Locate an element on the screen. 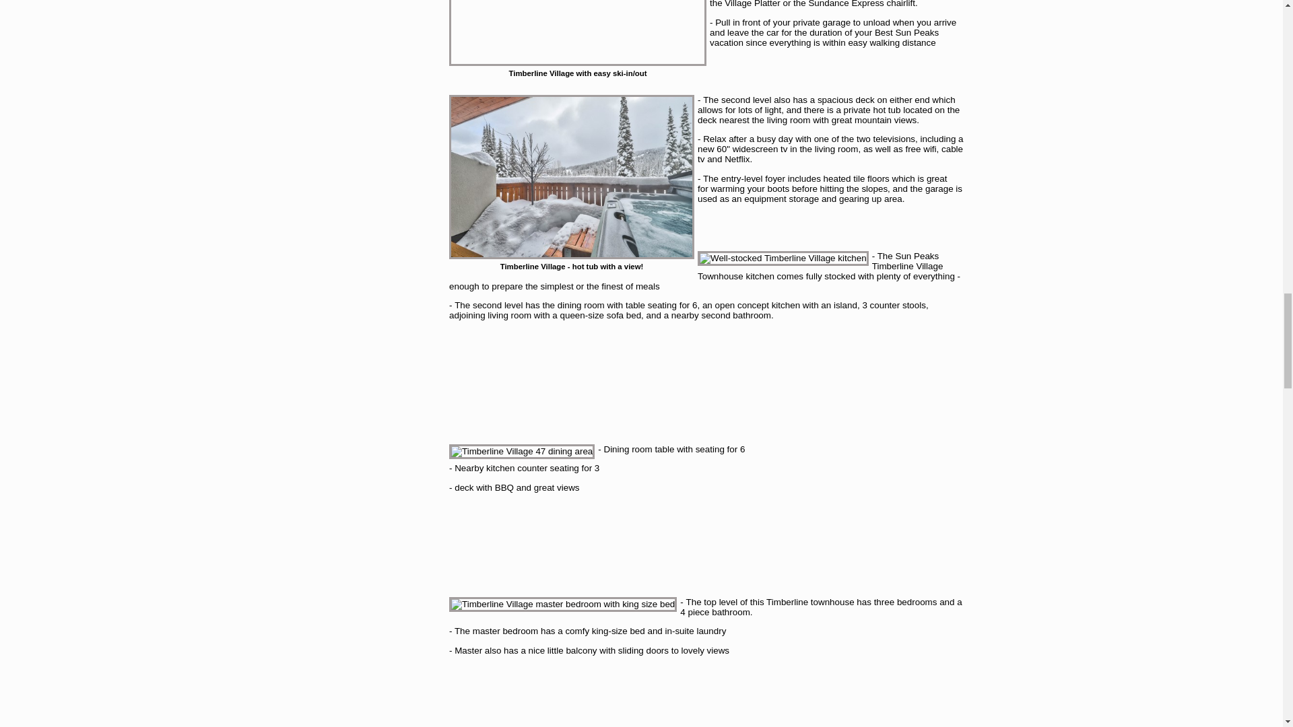 The height and width of the screenshot is (727, 1293). Timberline Village sun deck is located at coordinates (571, 176).